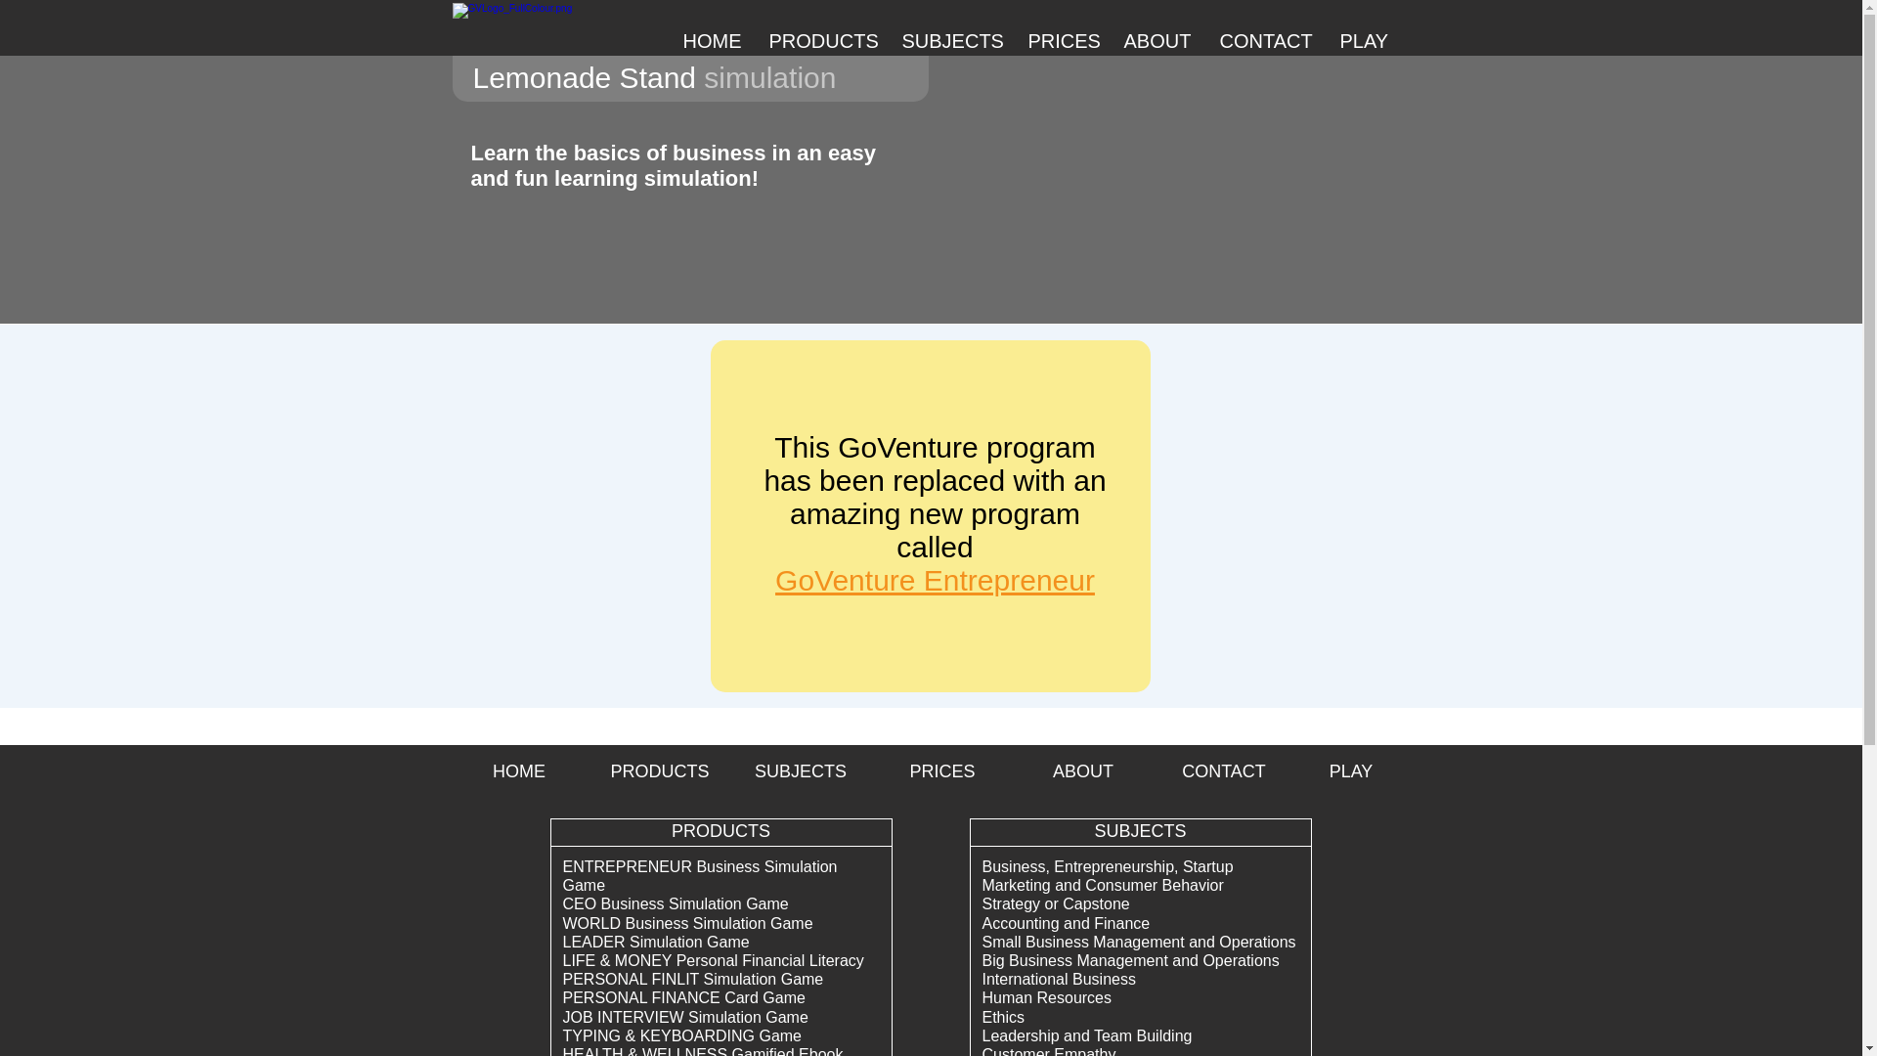 Image resolution: width=1877 pixels, height=1056 pixels. Describe the element at coordinates (720, 831) in the screenshot. I see `PRODUCTS` at that location.